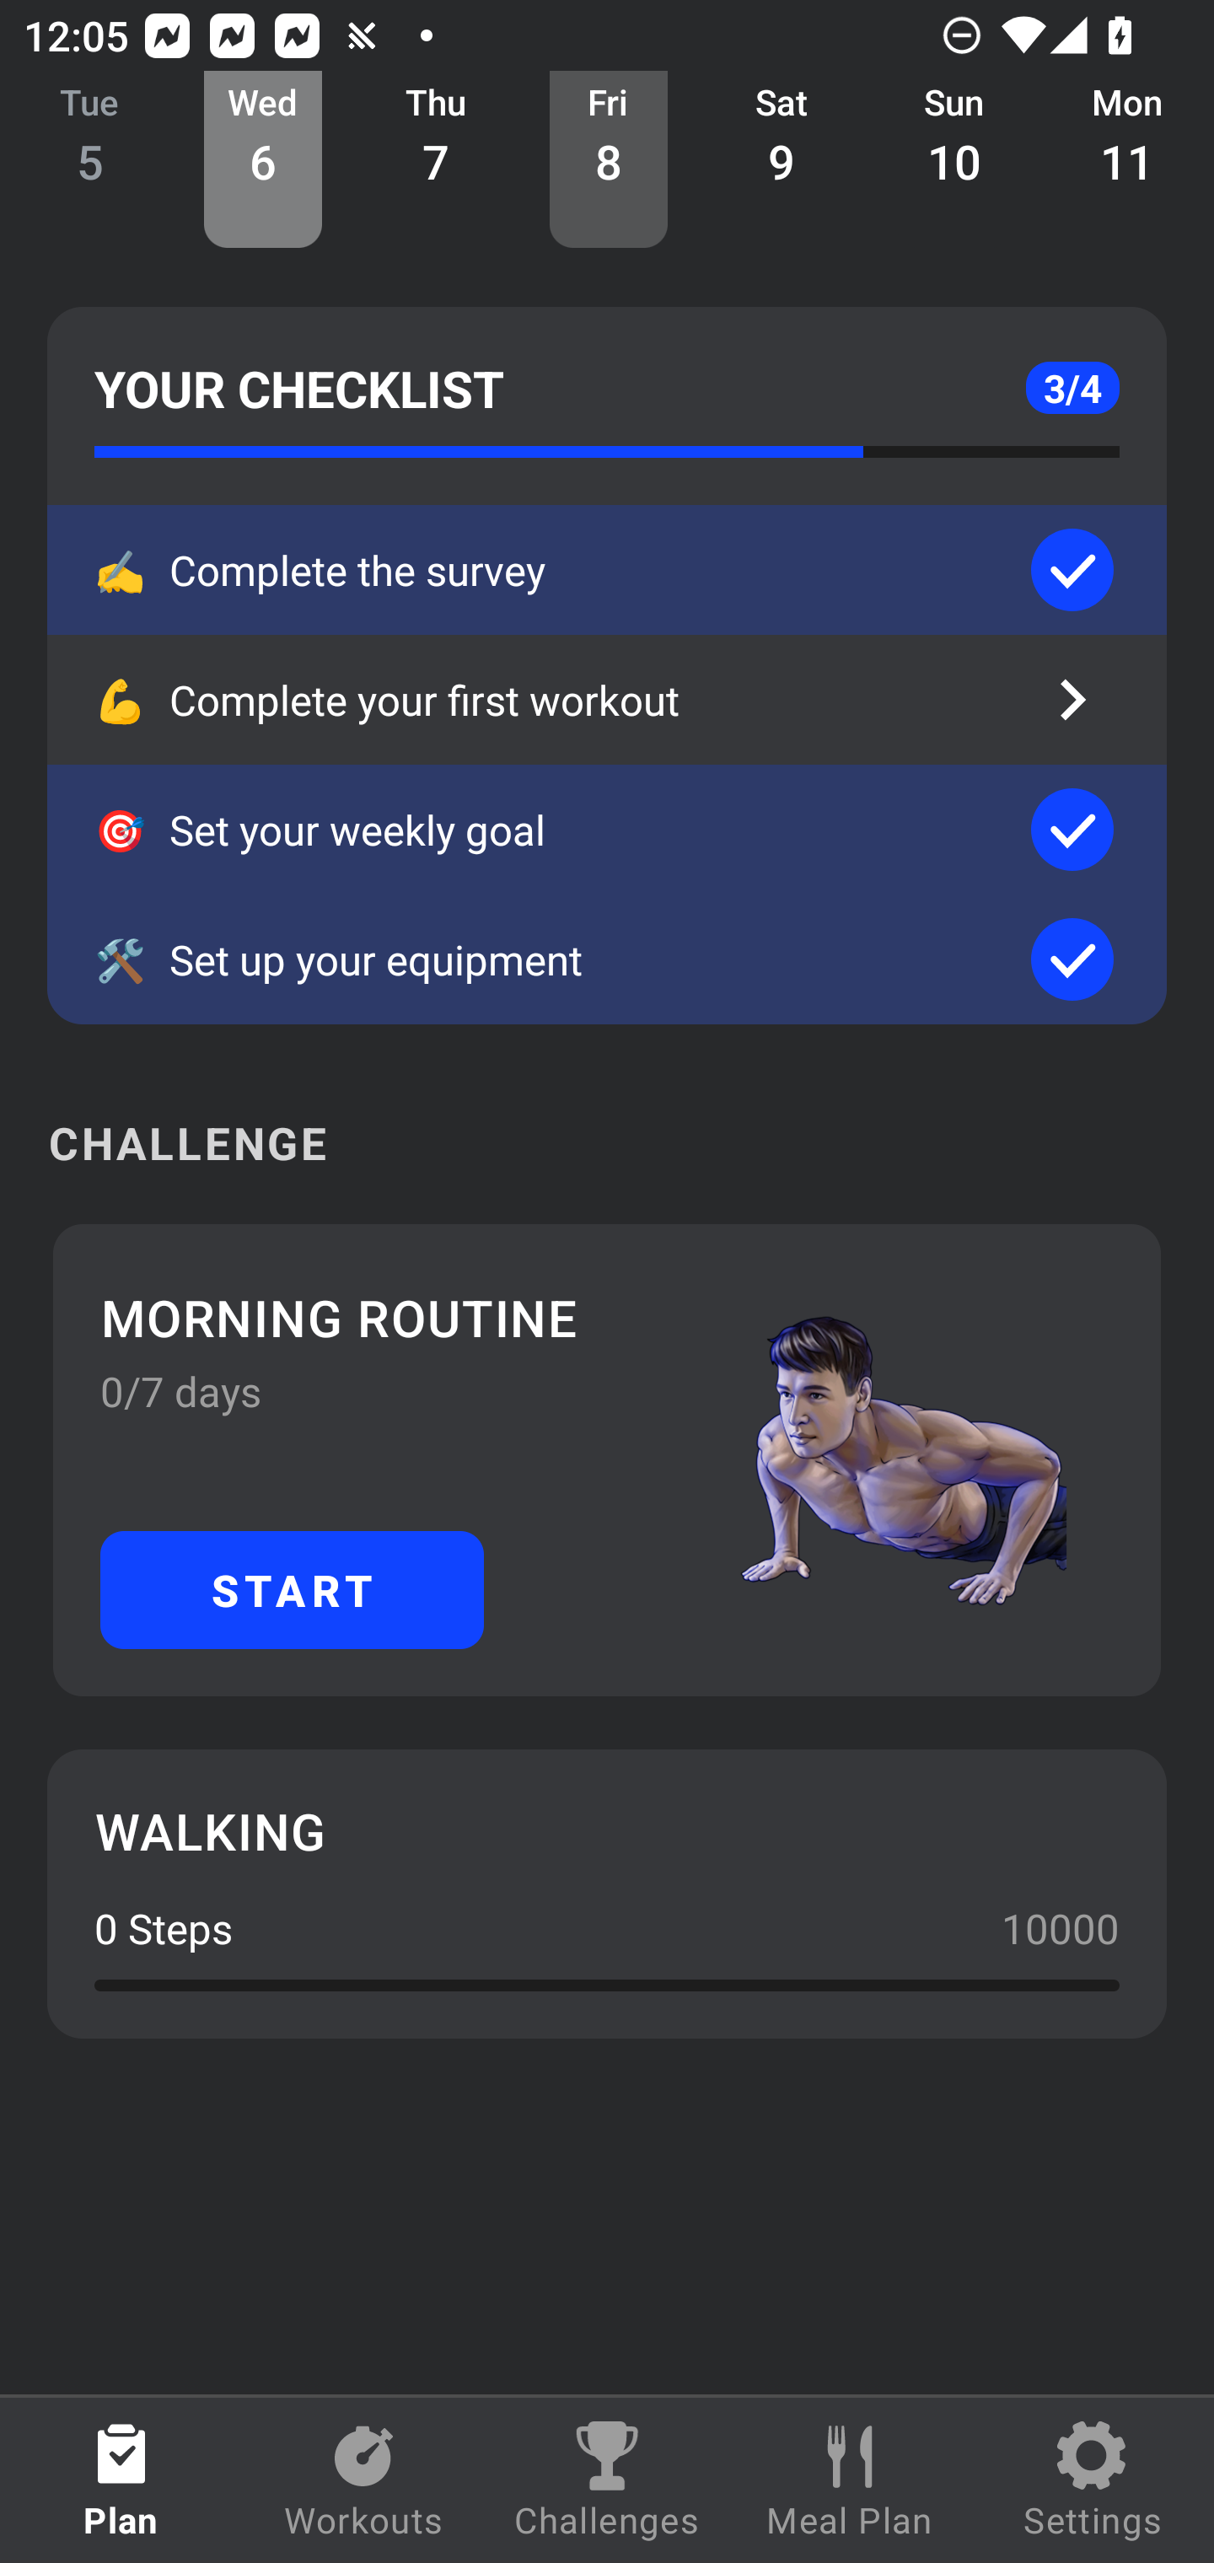  Describe the element at coordinates (850, 2480) in the screenshot. I see ` Meal Plan ` at that location.